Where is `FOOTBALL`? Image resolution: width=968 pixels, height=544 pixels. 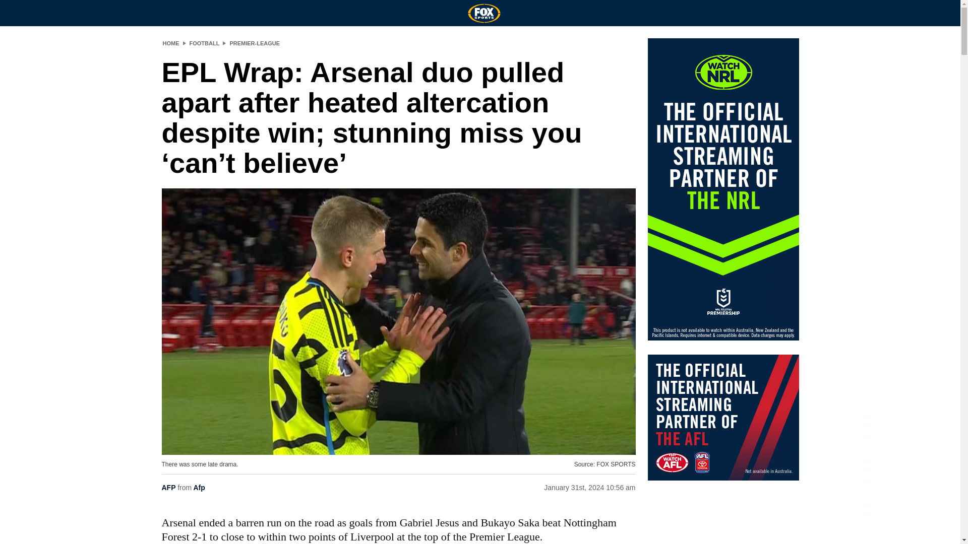 FOOTBALL is located at coordinates (205, 43).